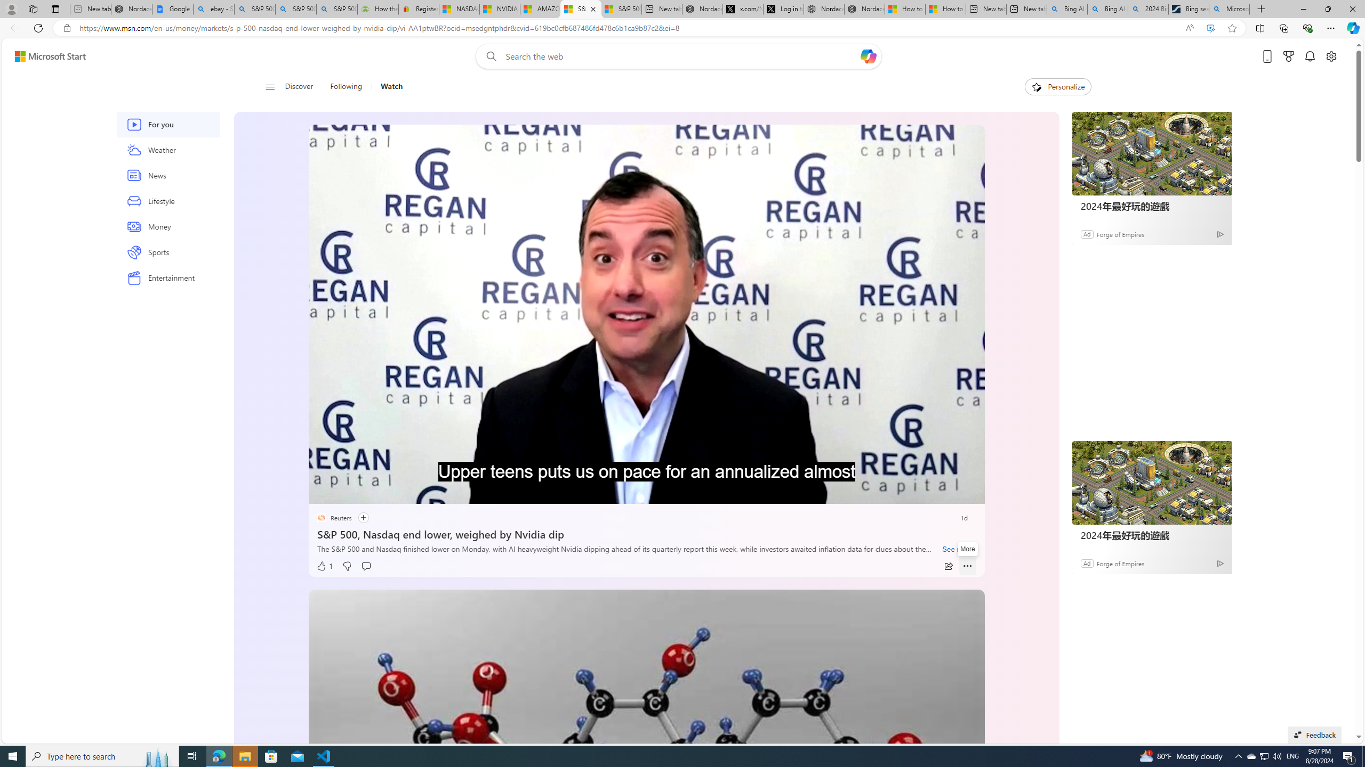  I want to click on Seek Back, so click(346, 492).